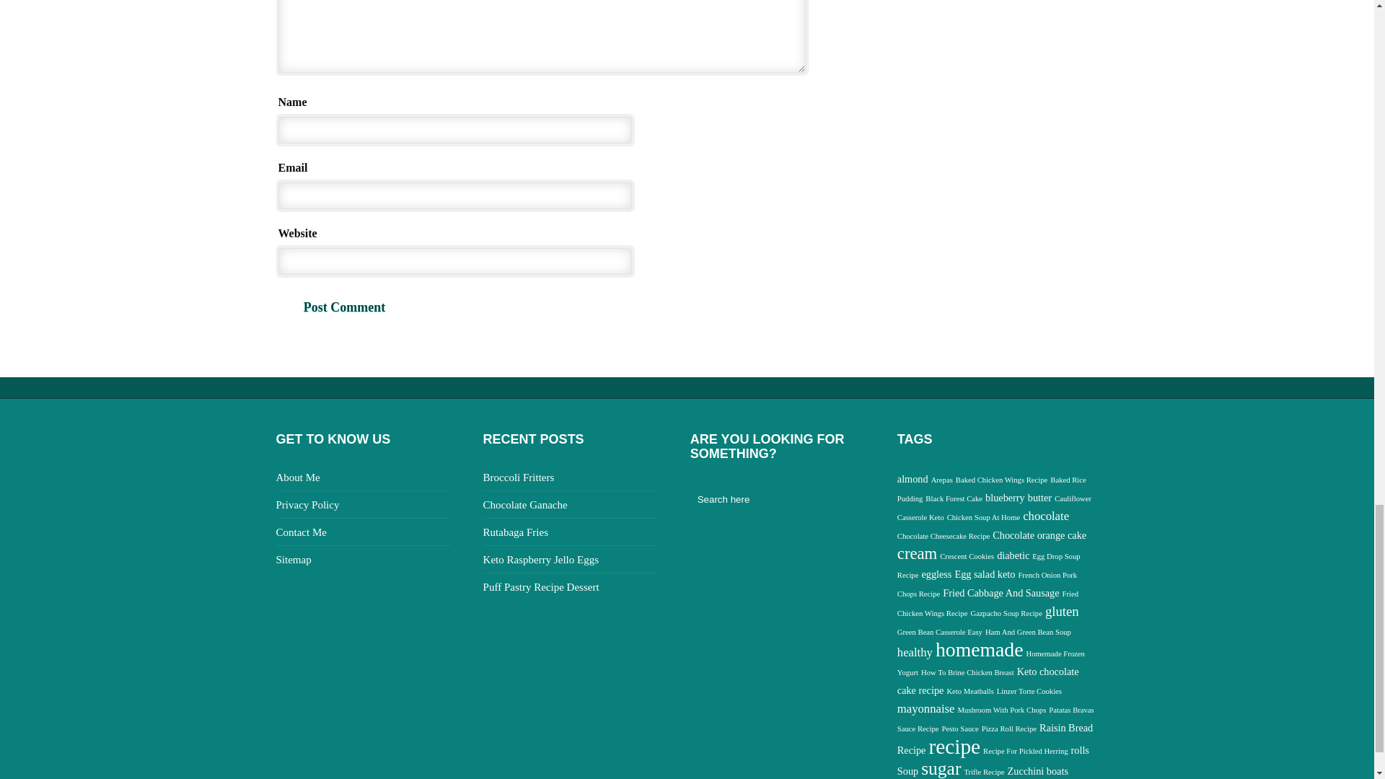 The height and width of the screenshot is (779, 1385). I want to click on About Me, so click(297, 477).